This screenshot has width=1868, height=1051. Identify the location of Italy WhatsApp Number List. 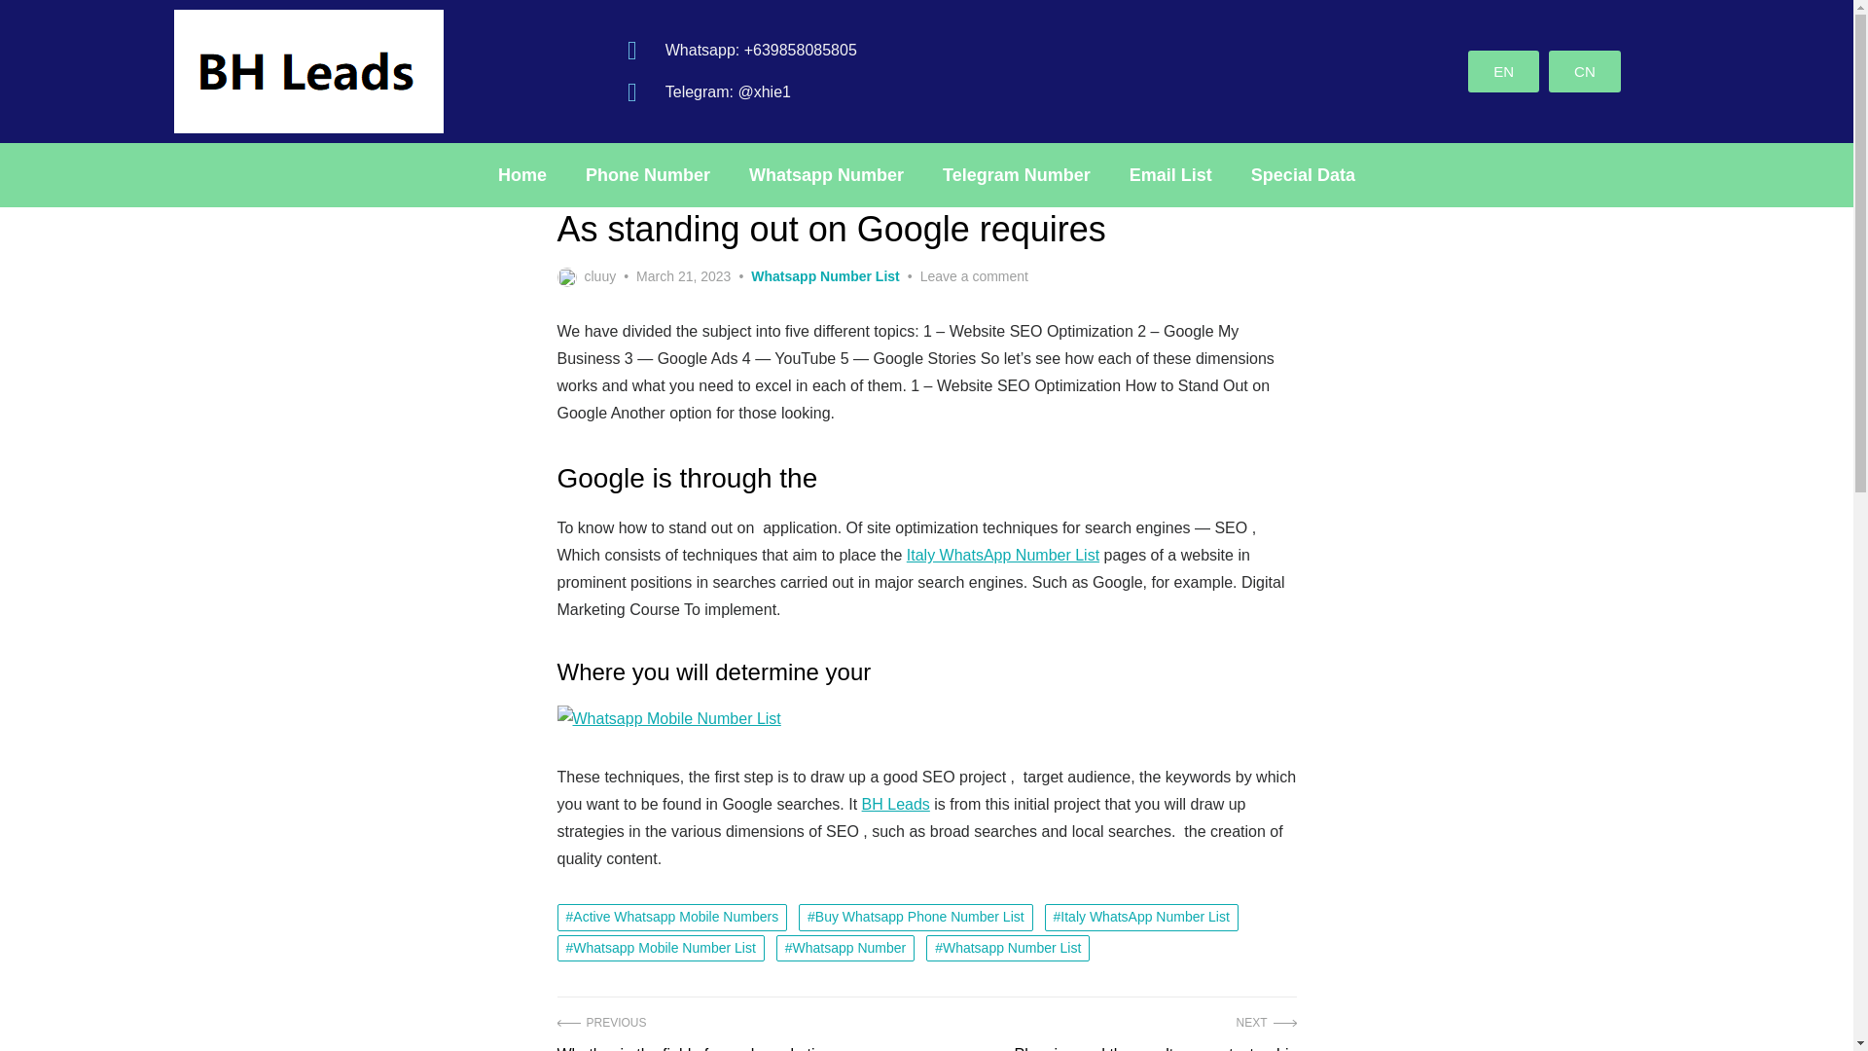
(1002, 555).